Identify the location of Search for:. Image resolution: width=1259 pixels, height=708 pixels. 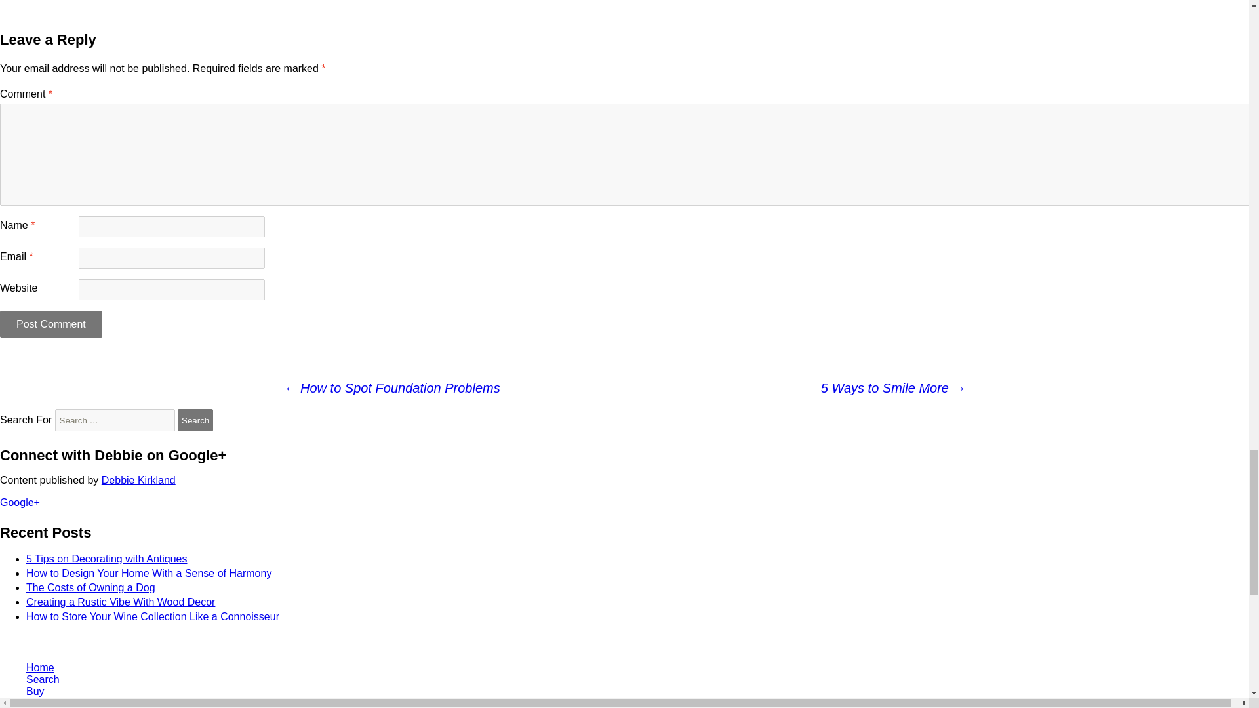
(115, 420).